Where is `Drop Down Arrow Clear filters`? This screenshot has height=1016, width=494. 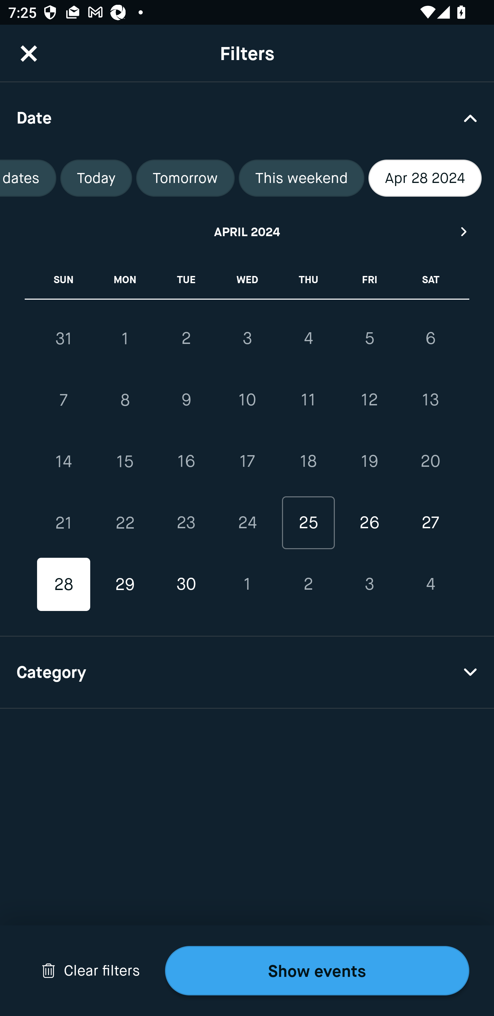 Drop Down Arrow Clear filters is located at coordinates (91, 971).